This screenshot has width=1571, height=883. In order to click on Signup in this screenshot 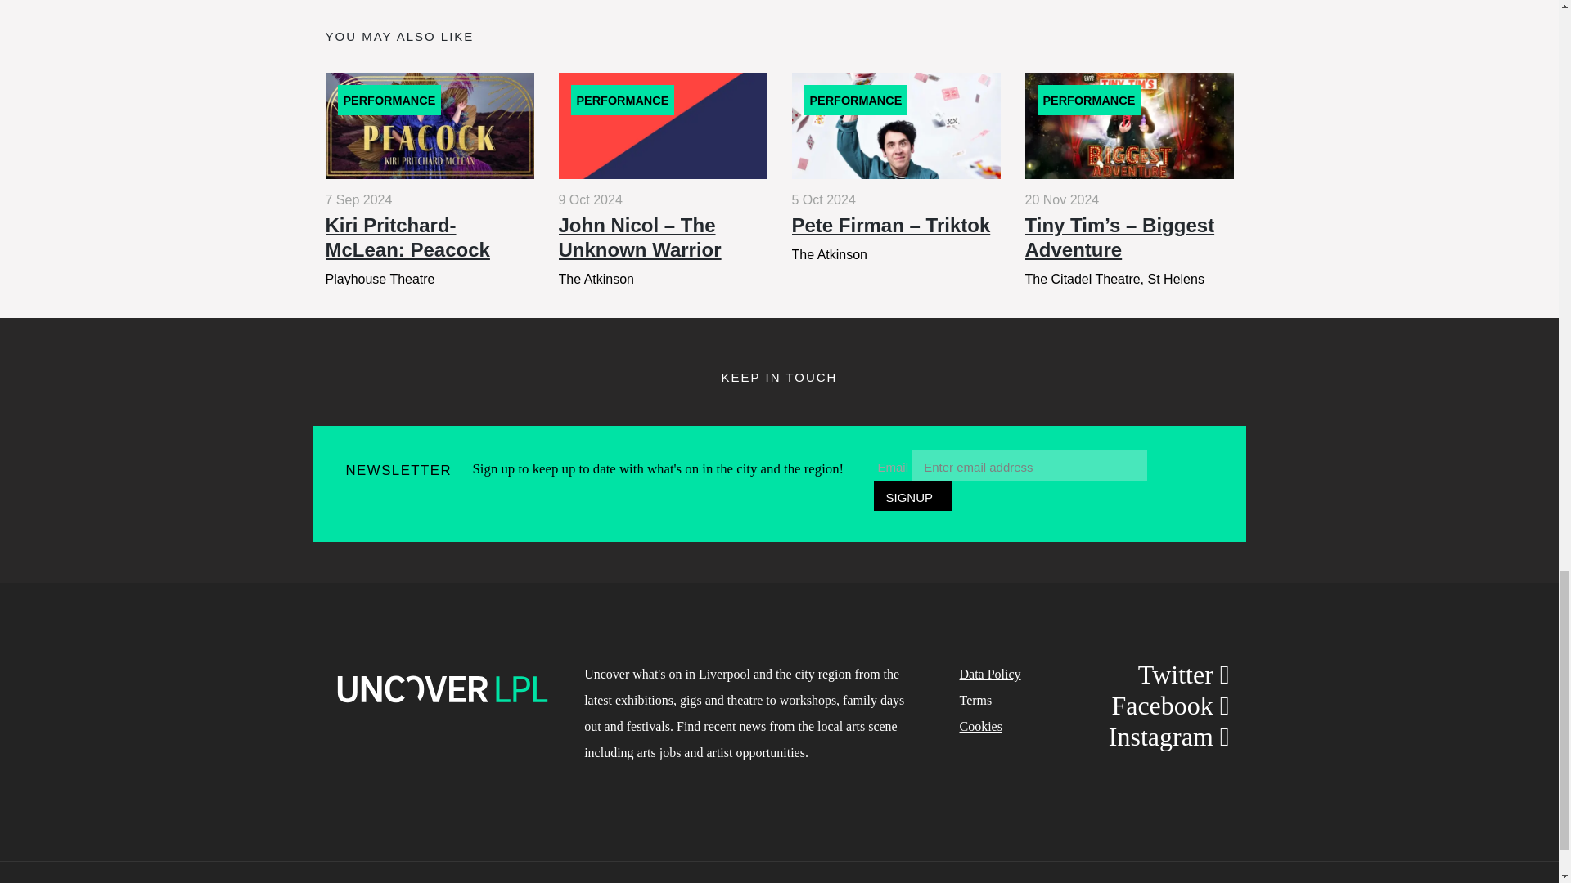, I will do `click(912, 495)`.